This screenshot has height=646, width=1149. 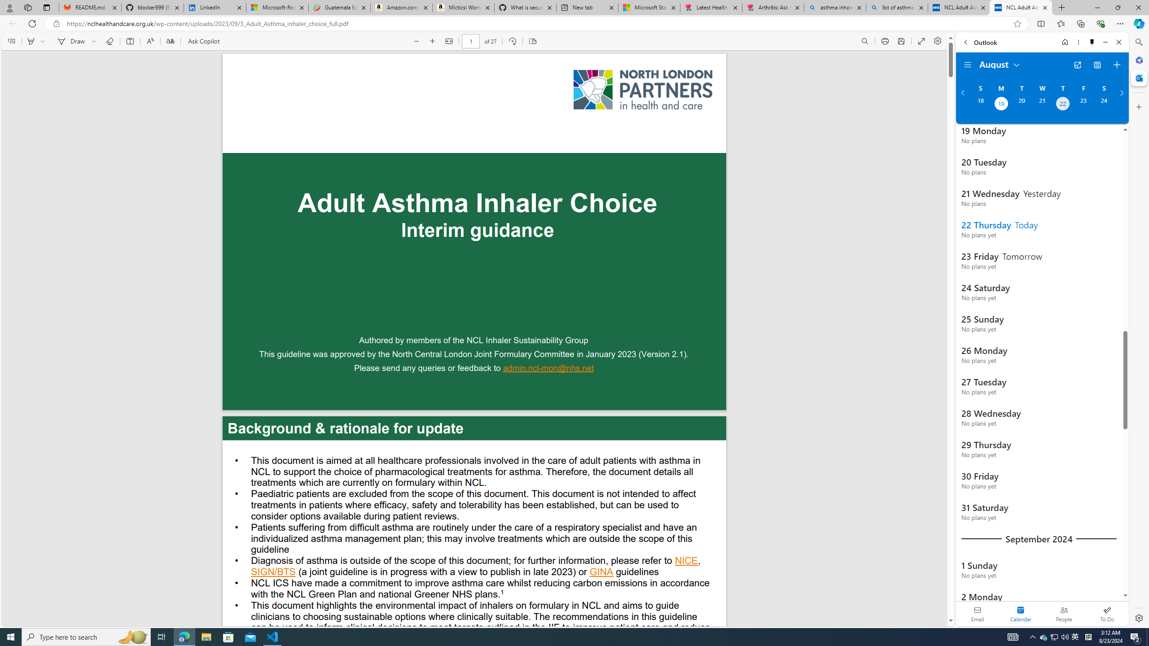 What do you see at coordinates (773, 8) in the screenshot?
I see `Arthritis: Ask Health Professionals` at bounding box center [773, 8].